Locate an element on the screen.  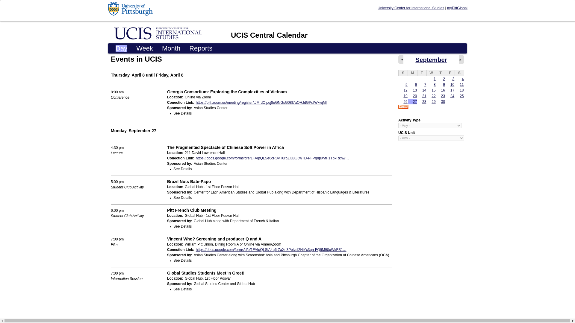
15 is located at coordinates (433, 90).